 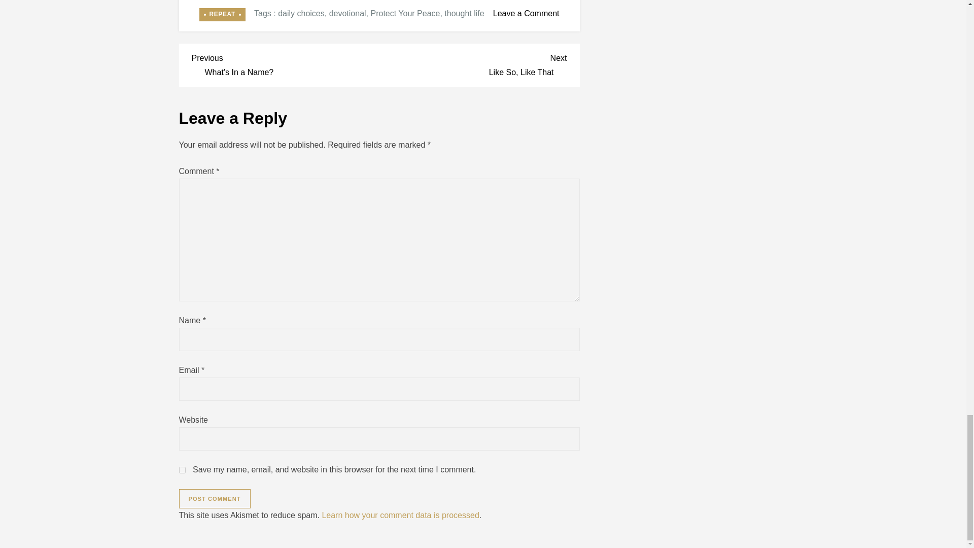 I want to click on Post Comment, so click(x=473, y=64).